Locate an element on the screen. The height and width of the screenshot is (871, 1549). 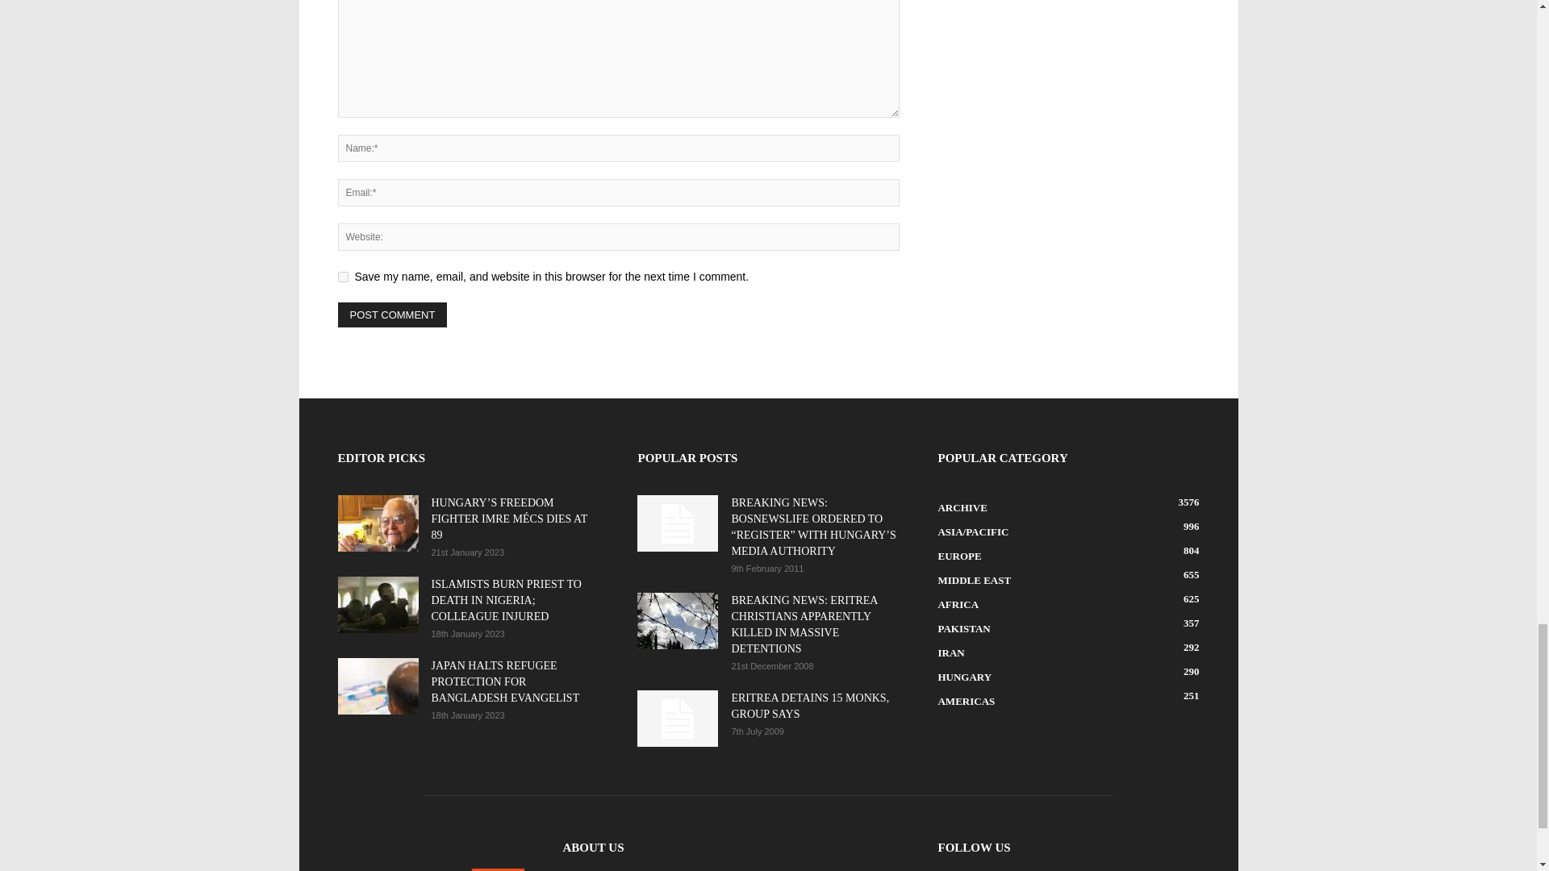
yes is located at coordinates (342, 276).